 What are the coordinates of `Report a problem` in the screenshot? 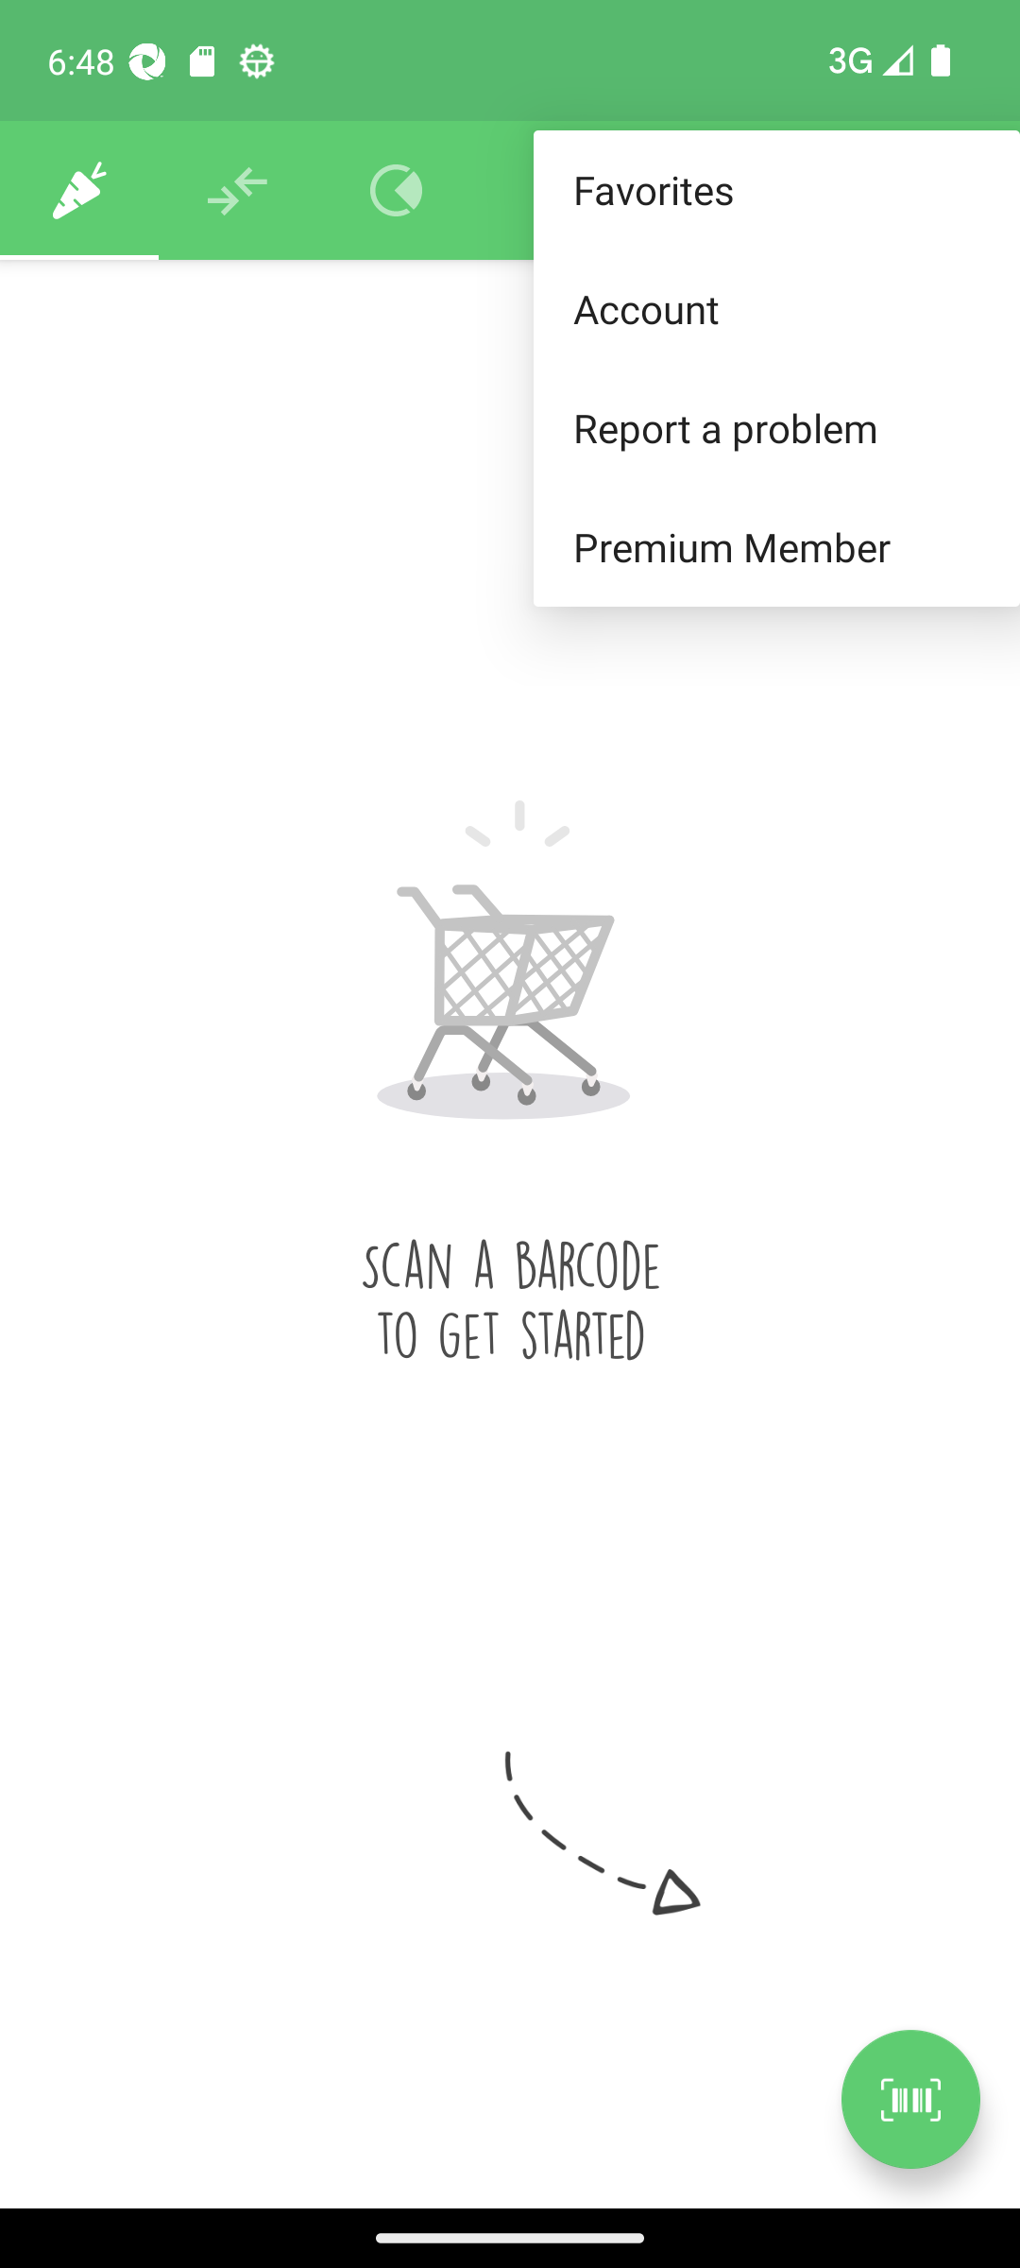 It's located at (776, 427).